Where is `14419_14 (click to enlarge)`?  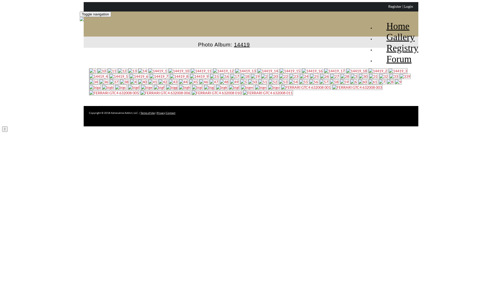 14419_14 (click to enlarge) is located at coordinates (268, 71).